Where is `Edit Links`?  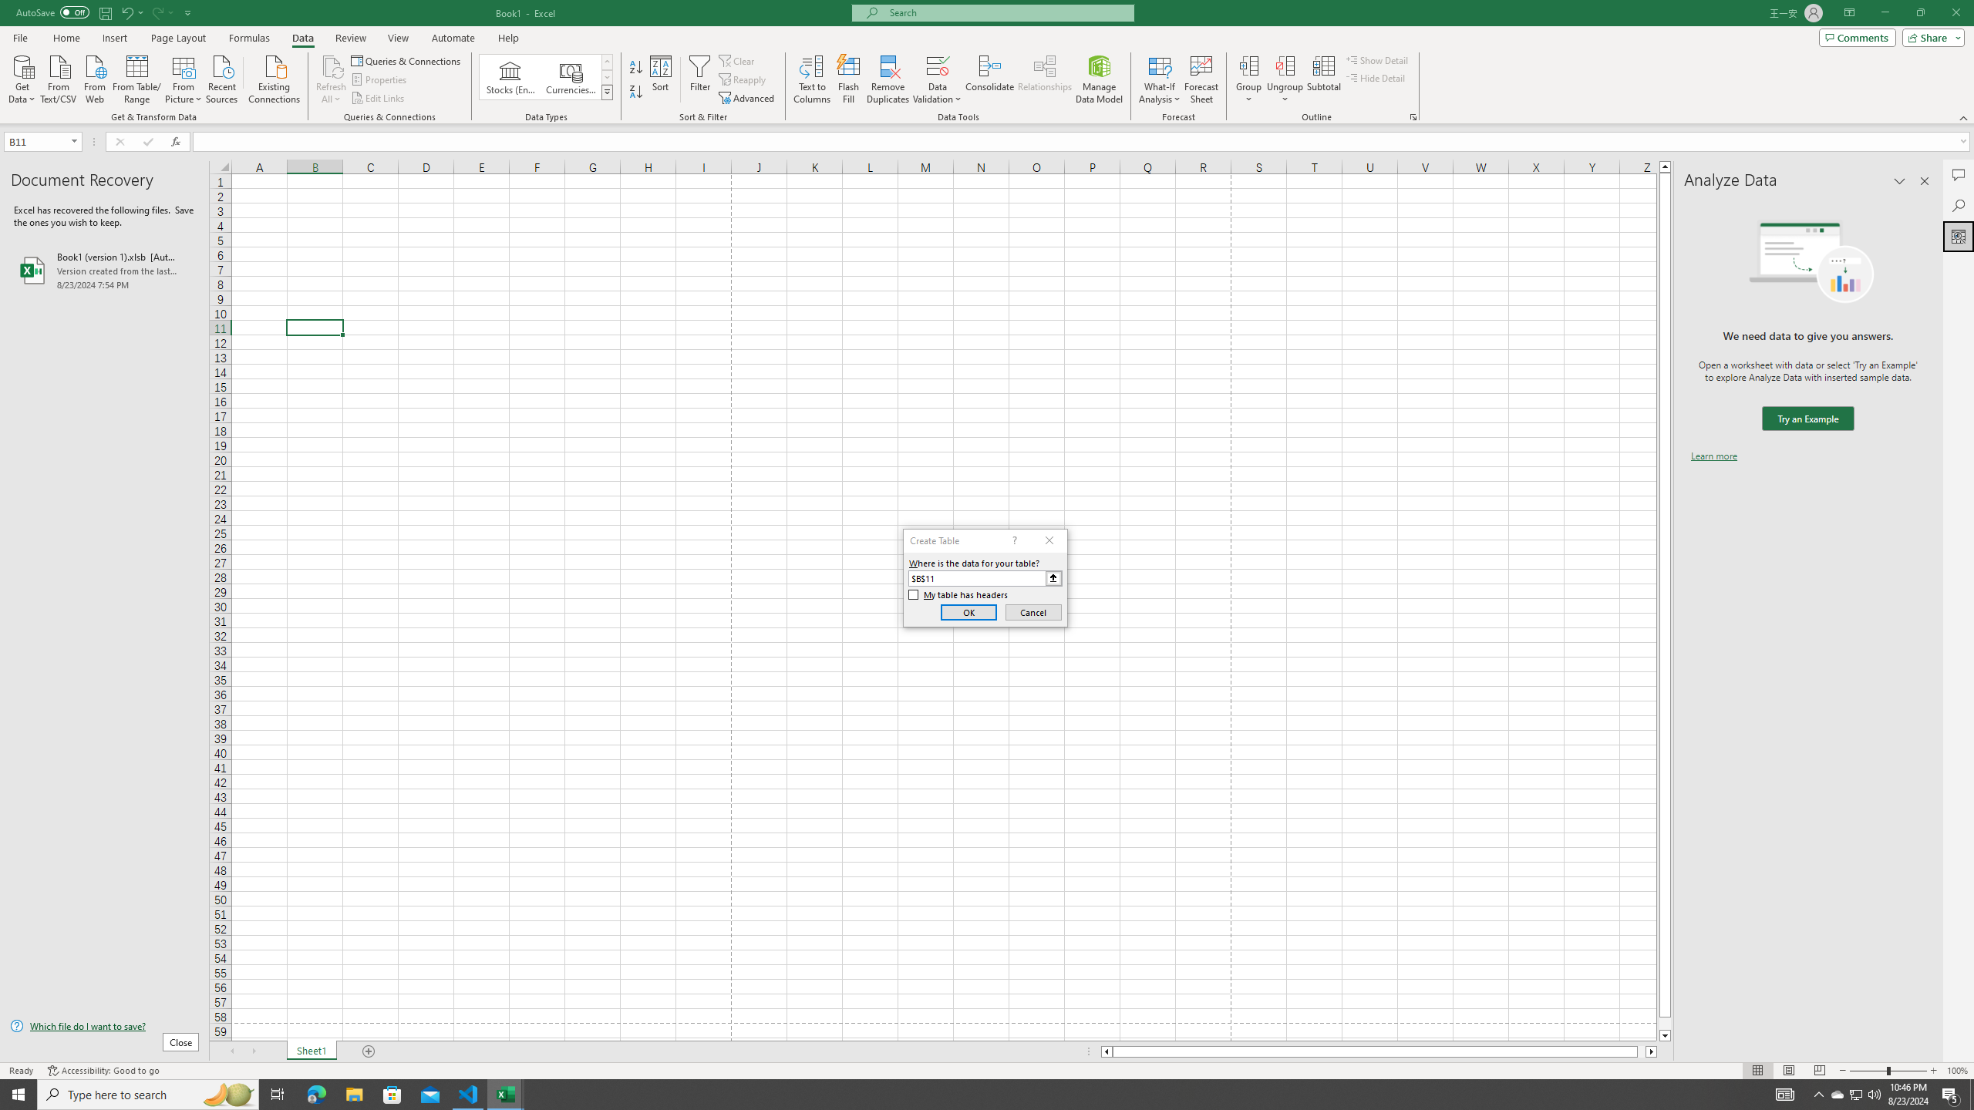 Edit Links is located at coordinates (379, 99).